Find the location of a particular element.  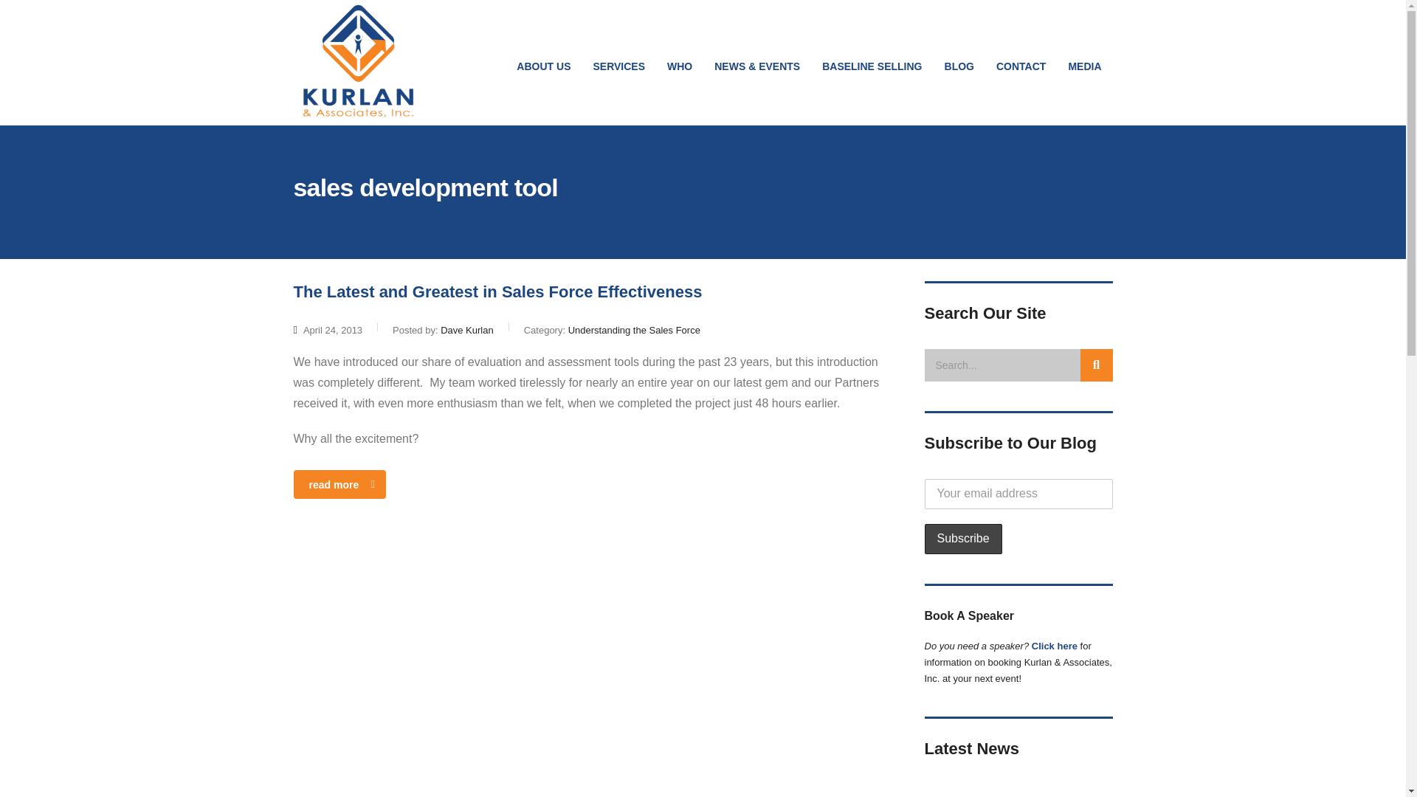

Subscribe is located at coordinates (962, 539).